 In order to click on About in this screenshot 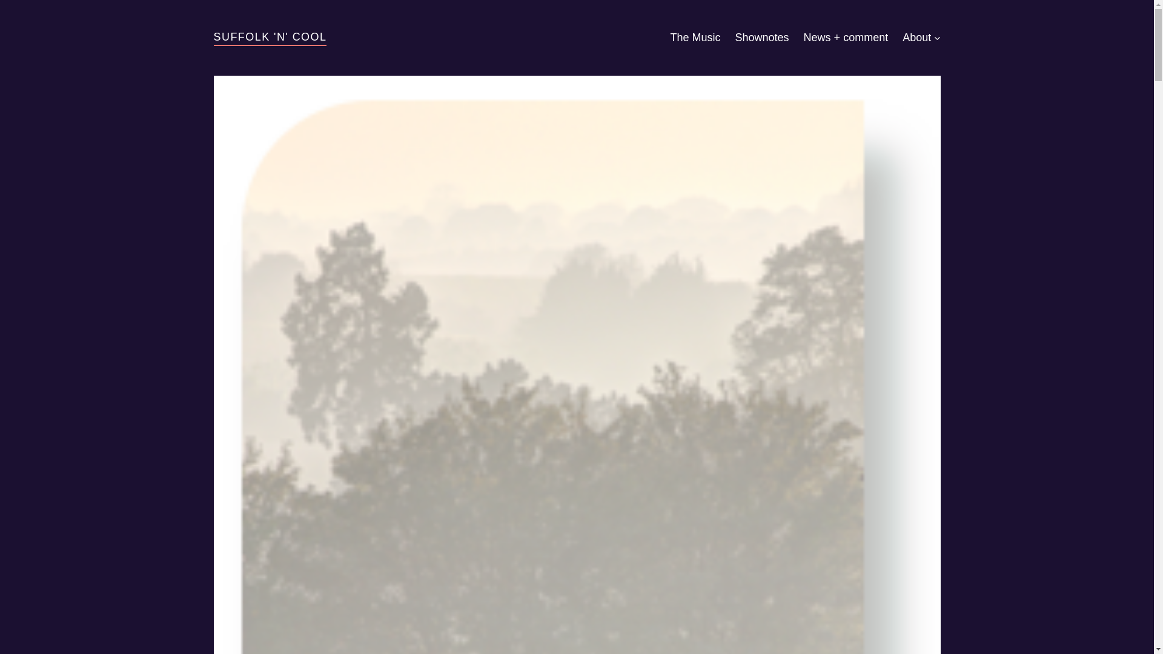, I will do `click(916, 38)`.